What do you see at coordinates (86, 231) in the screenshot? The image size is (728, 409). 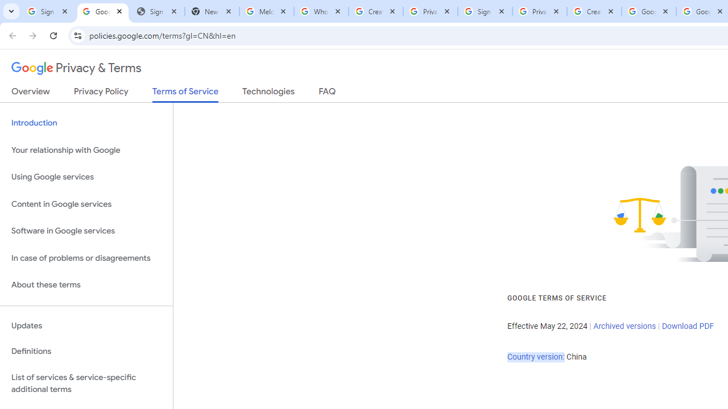 I see `Software in Google services` at bounding box center [86, 231].